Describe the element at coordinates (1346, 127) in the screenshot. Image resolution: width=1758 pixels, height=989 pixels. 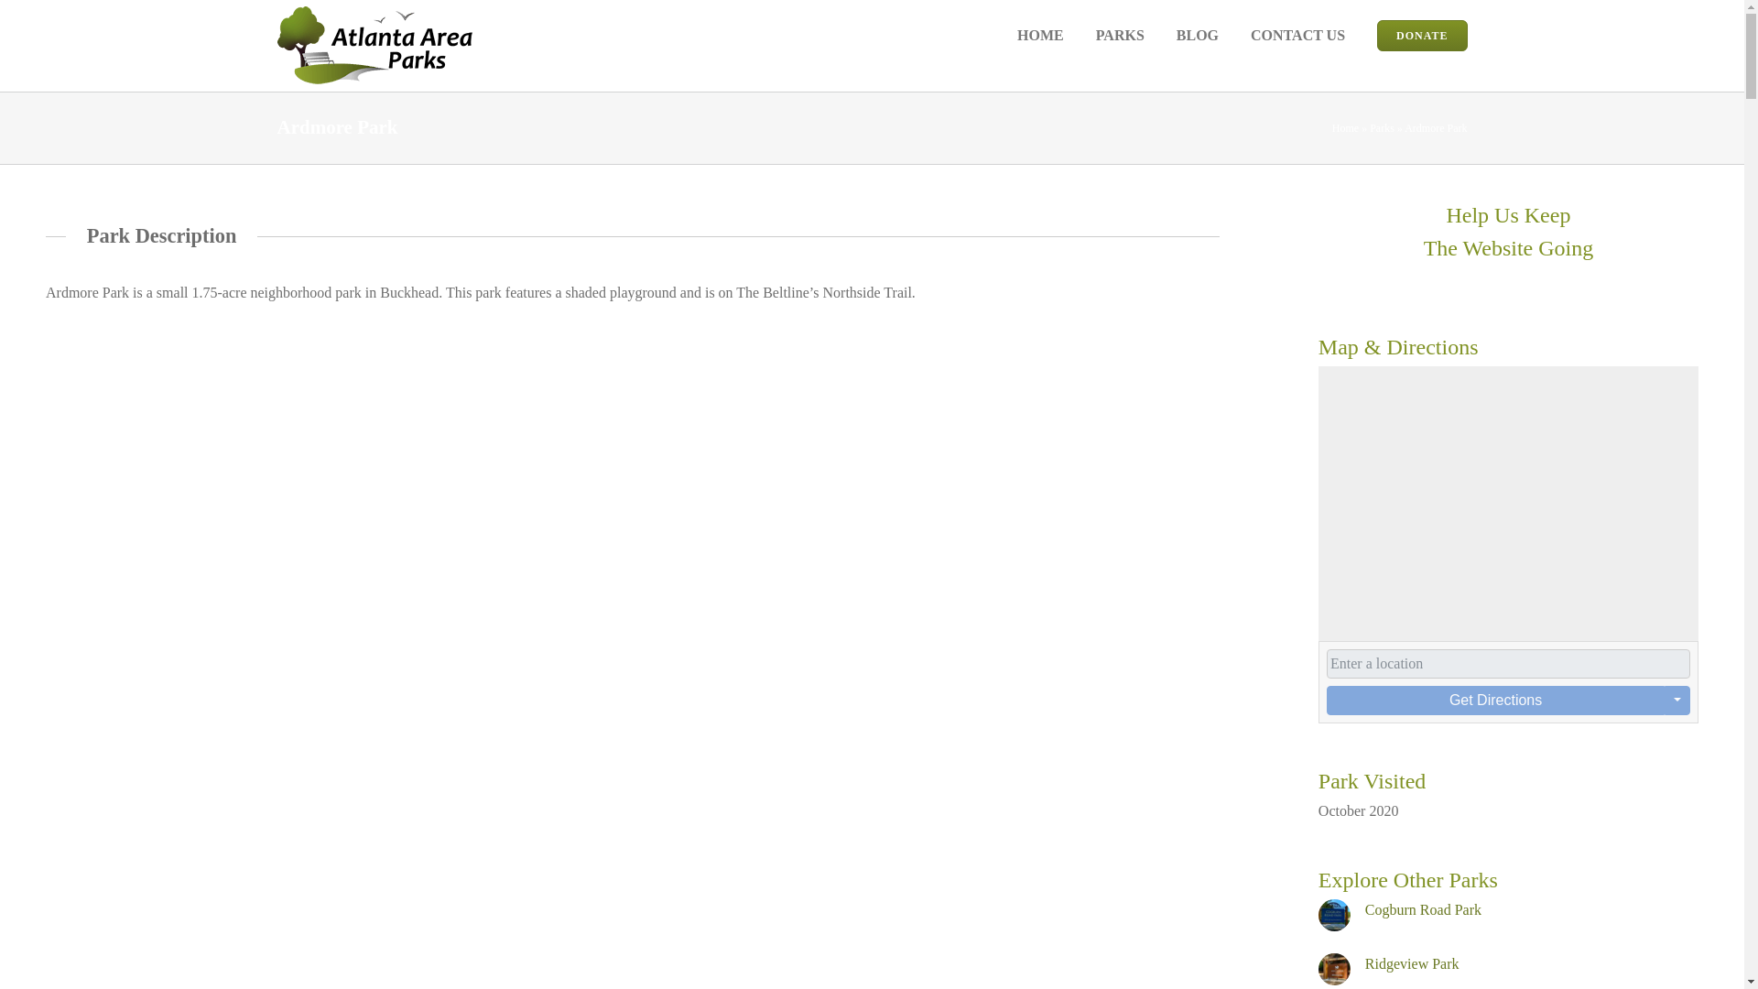
I see `Home` at that location.